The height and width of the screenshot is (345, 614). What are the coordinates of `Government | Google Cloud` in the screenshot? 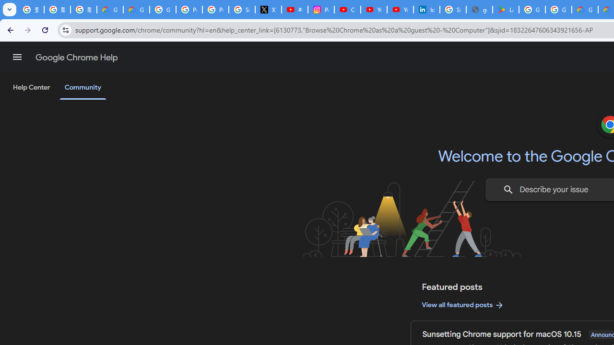 It's located at (584, 10).